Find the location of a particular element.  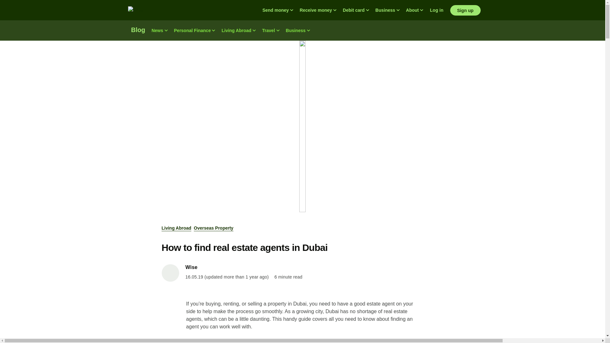

Blog is located at coordinates (138, 30).